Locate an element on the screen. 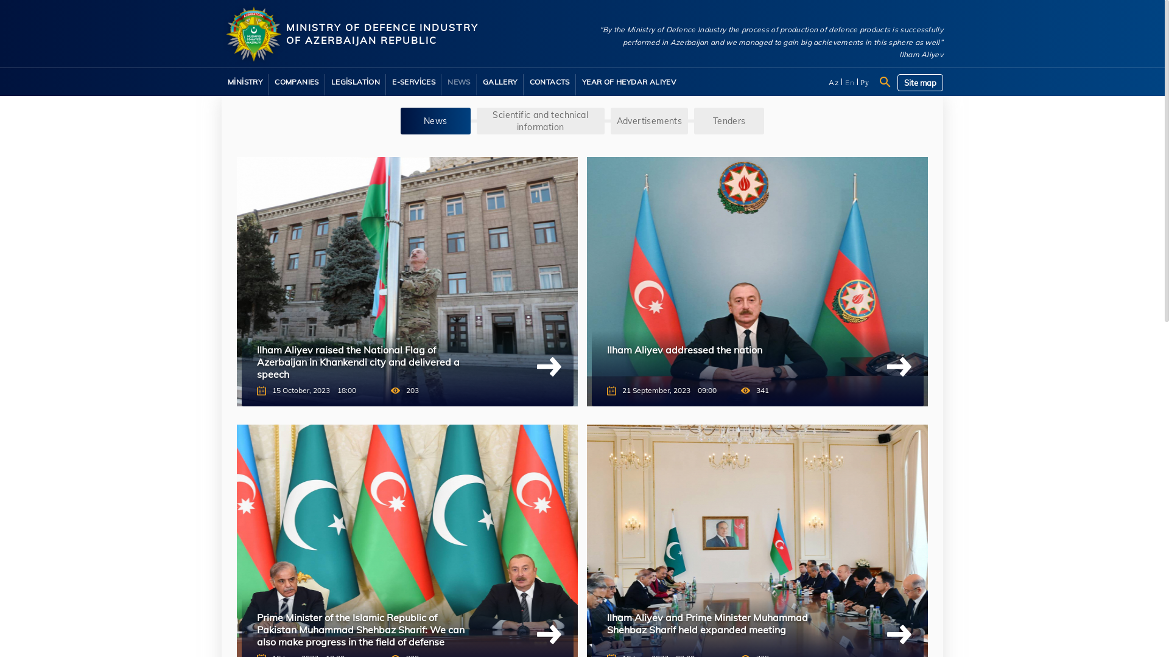  COMPANIES is located at coordinates (297, 82).